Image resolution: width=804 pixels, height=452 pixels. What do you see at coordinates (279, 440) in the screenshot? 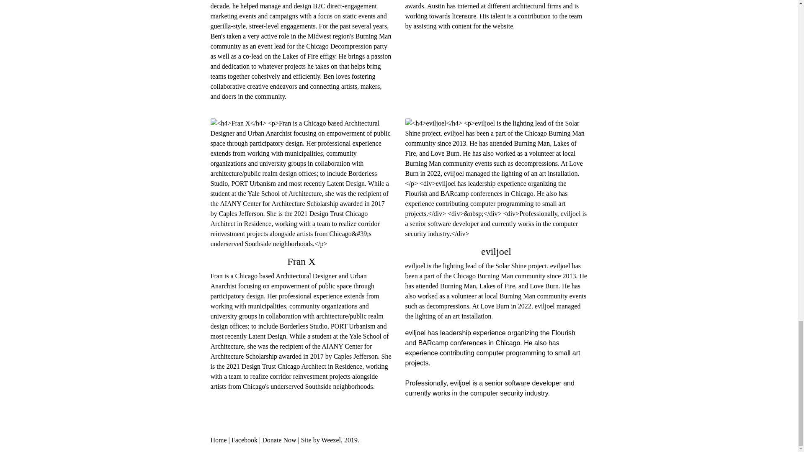
I see `Donate Now` at bounding box center [279, 440].